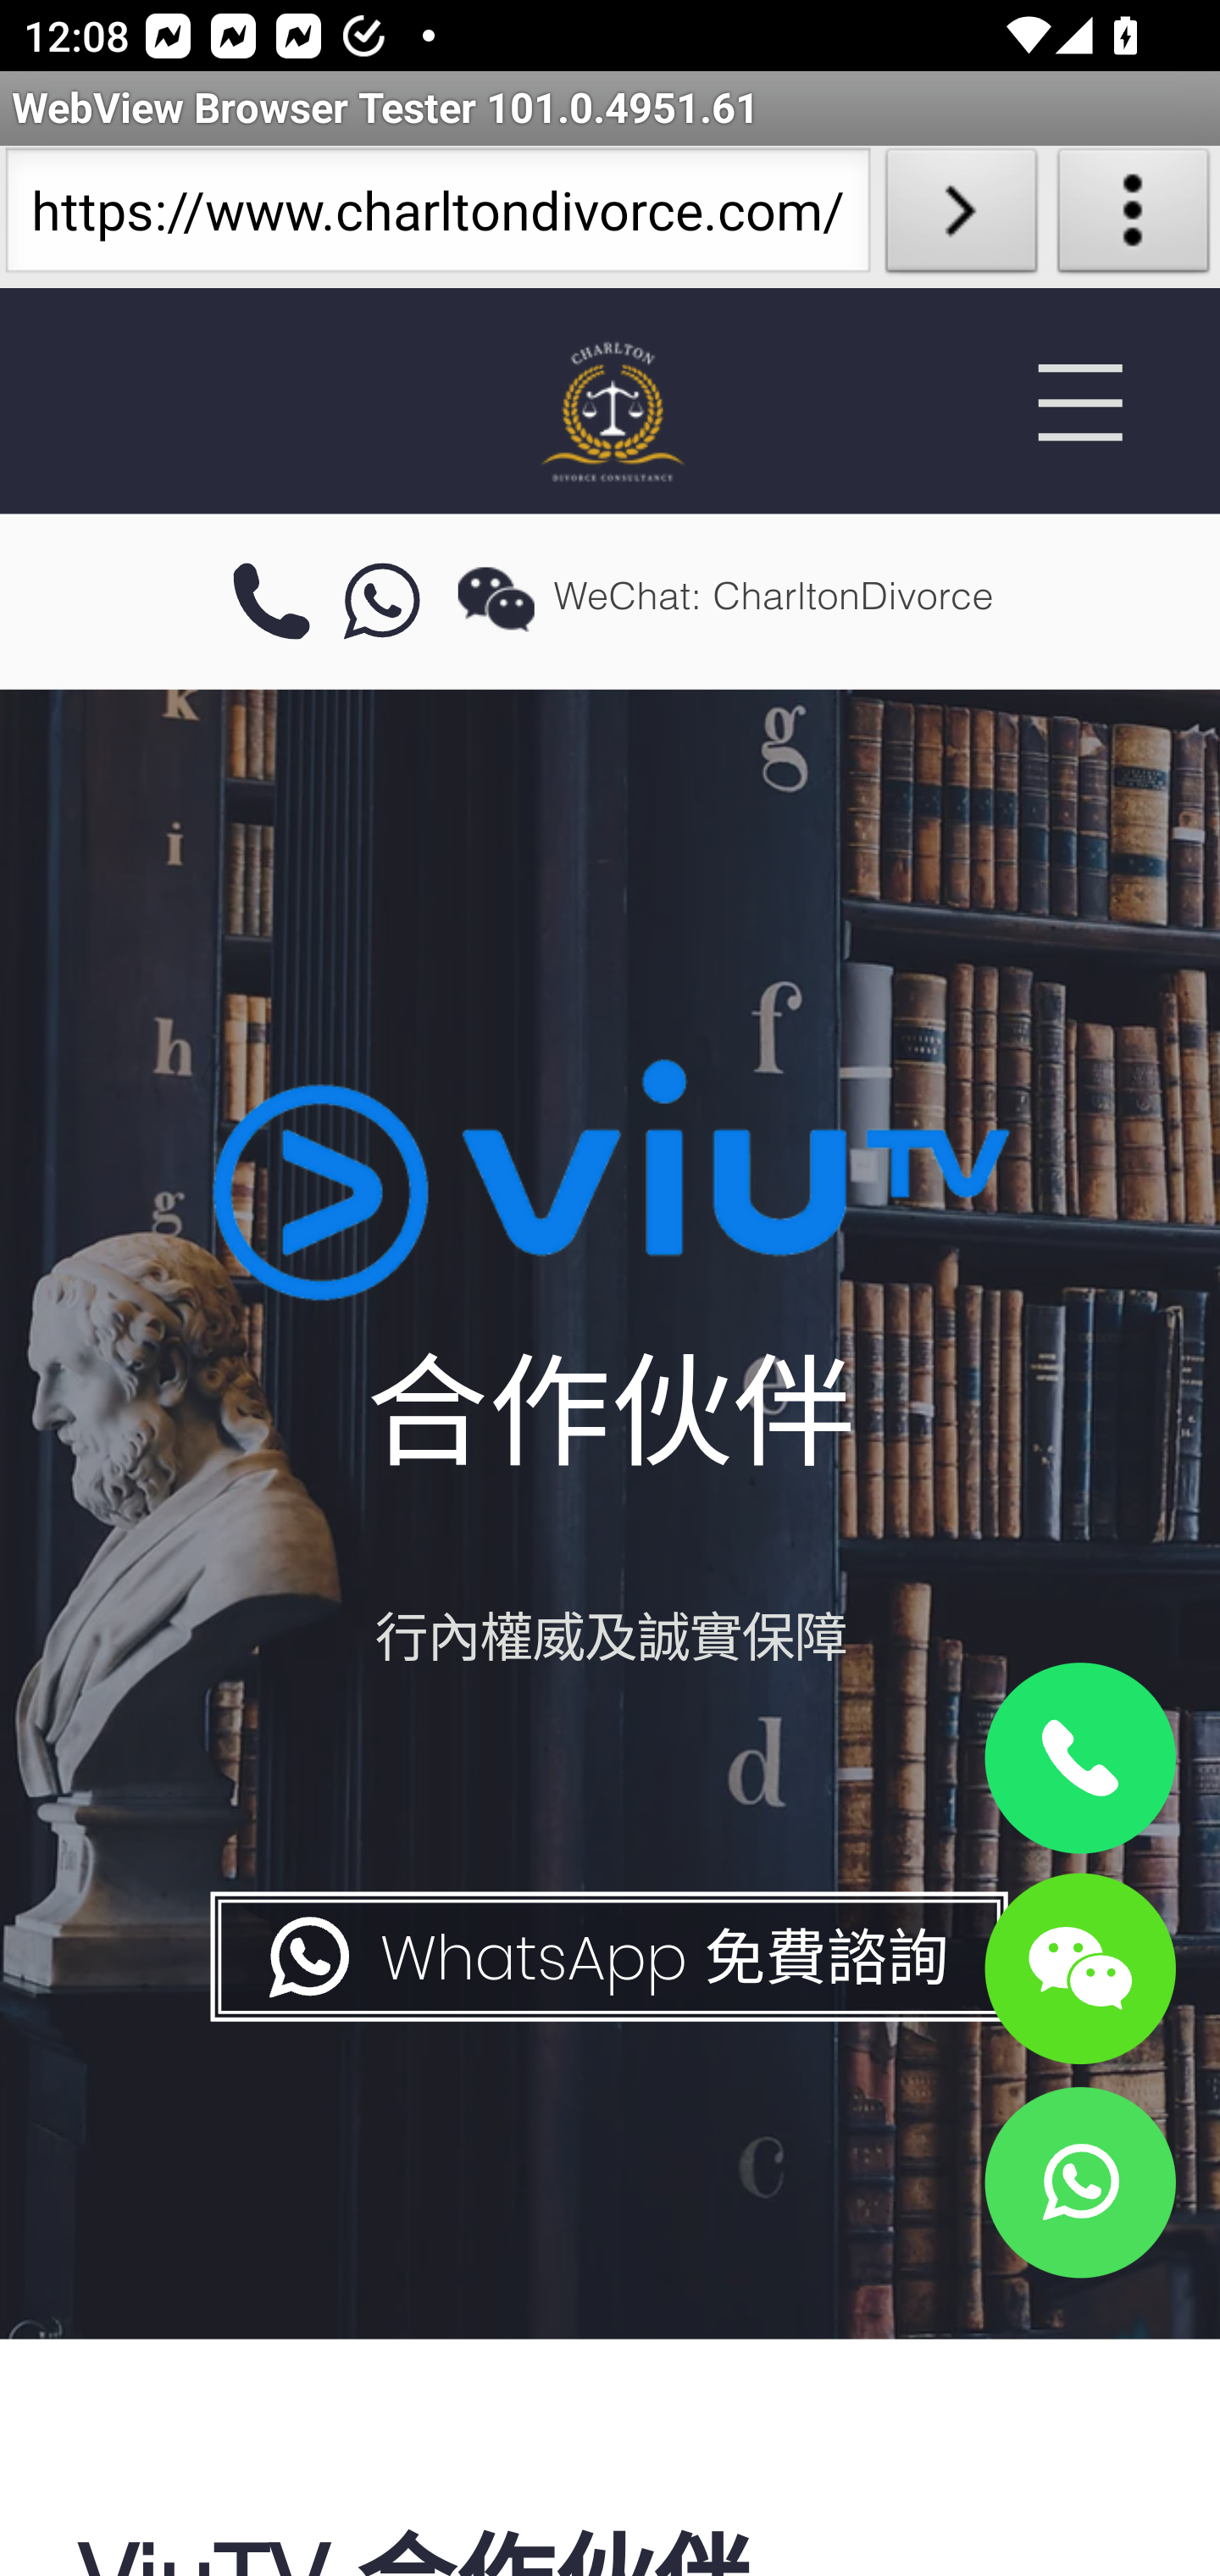  I want to click on 500x500 沒背景.png, so click(610, 410).